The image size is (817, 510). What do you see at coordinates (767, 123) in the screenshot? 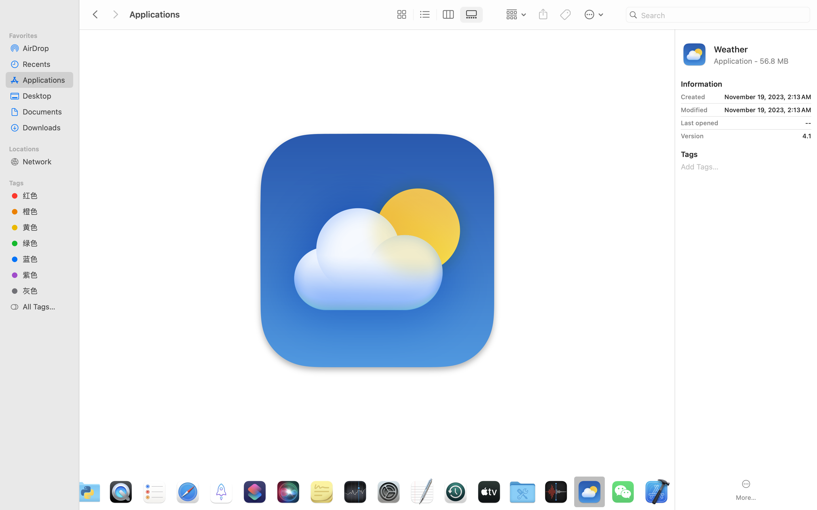
I see `--` at bounding box center [767, 123].